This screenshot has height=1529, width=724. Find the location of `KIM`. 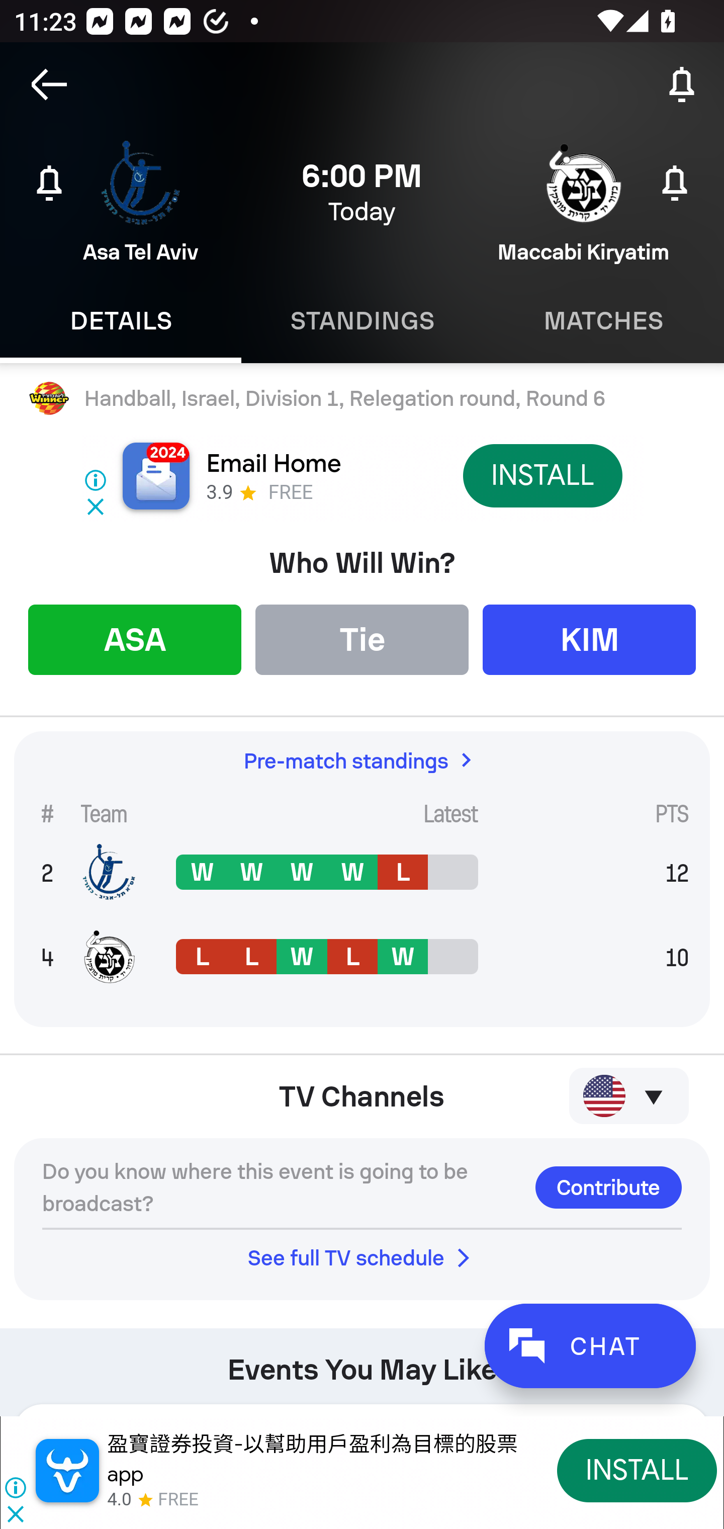

KIM is located at coordinates (589, 639).